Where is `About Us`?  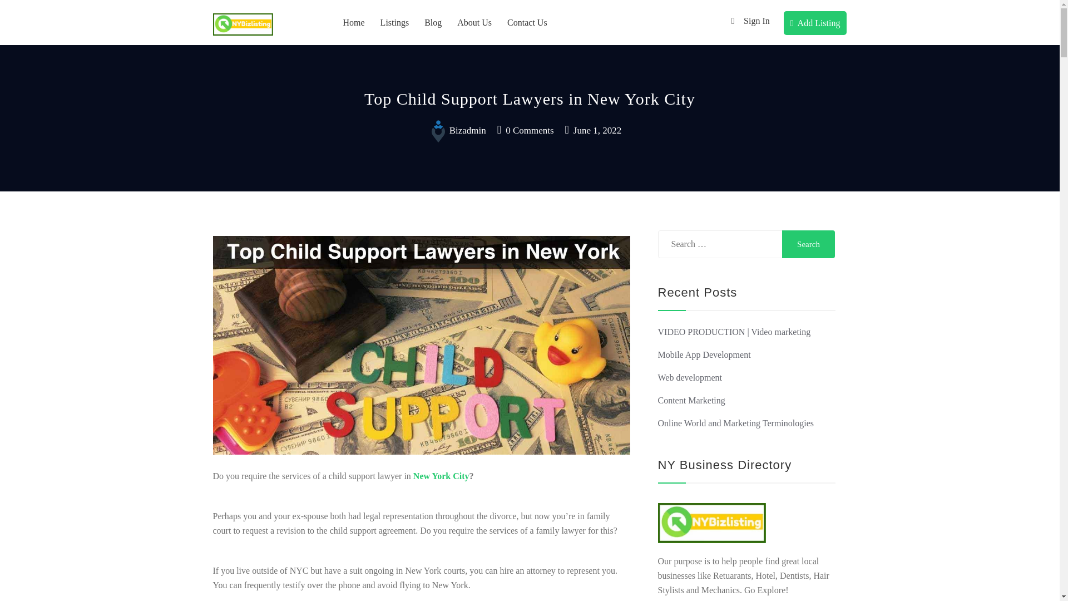
About Us is located at coordinates (474, 22).